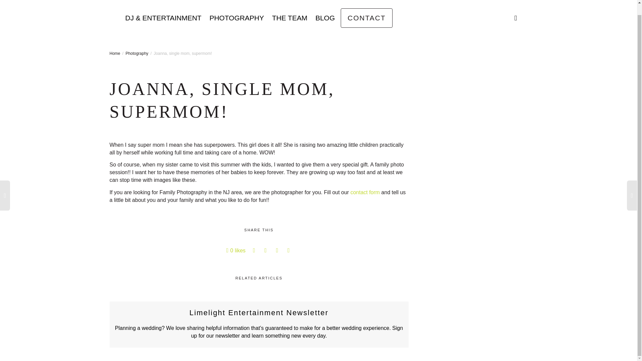  Describe the element at coordinates (367, 18) in the screenshot. I see `CONTACT` at that location.